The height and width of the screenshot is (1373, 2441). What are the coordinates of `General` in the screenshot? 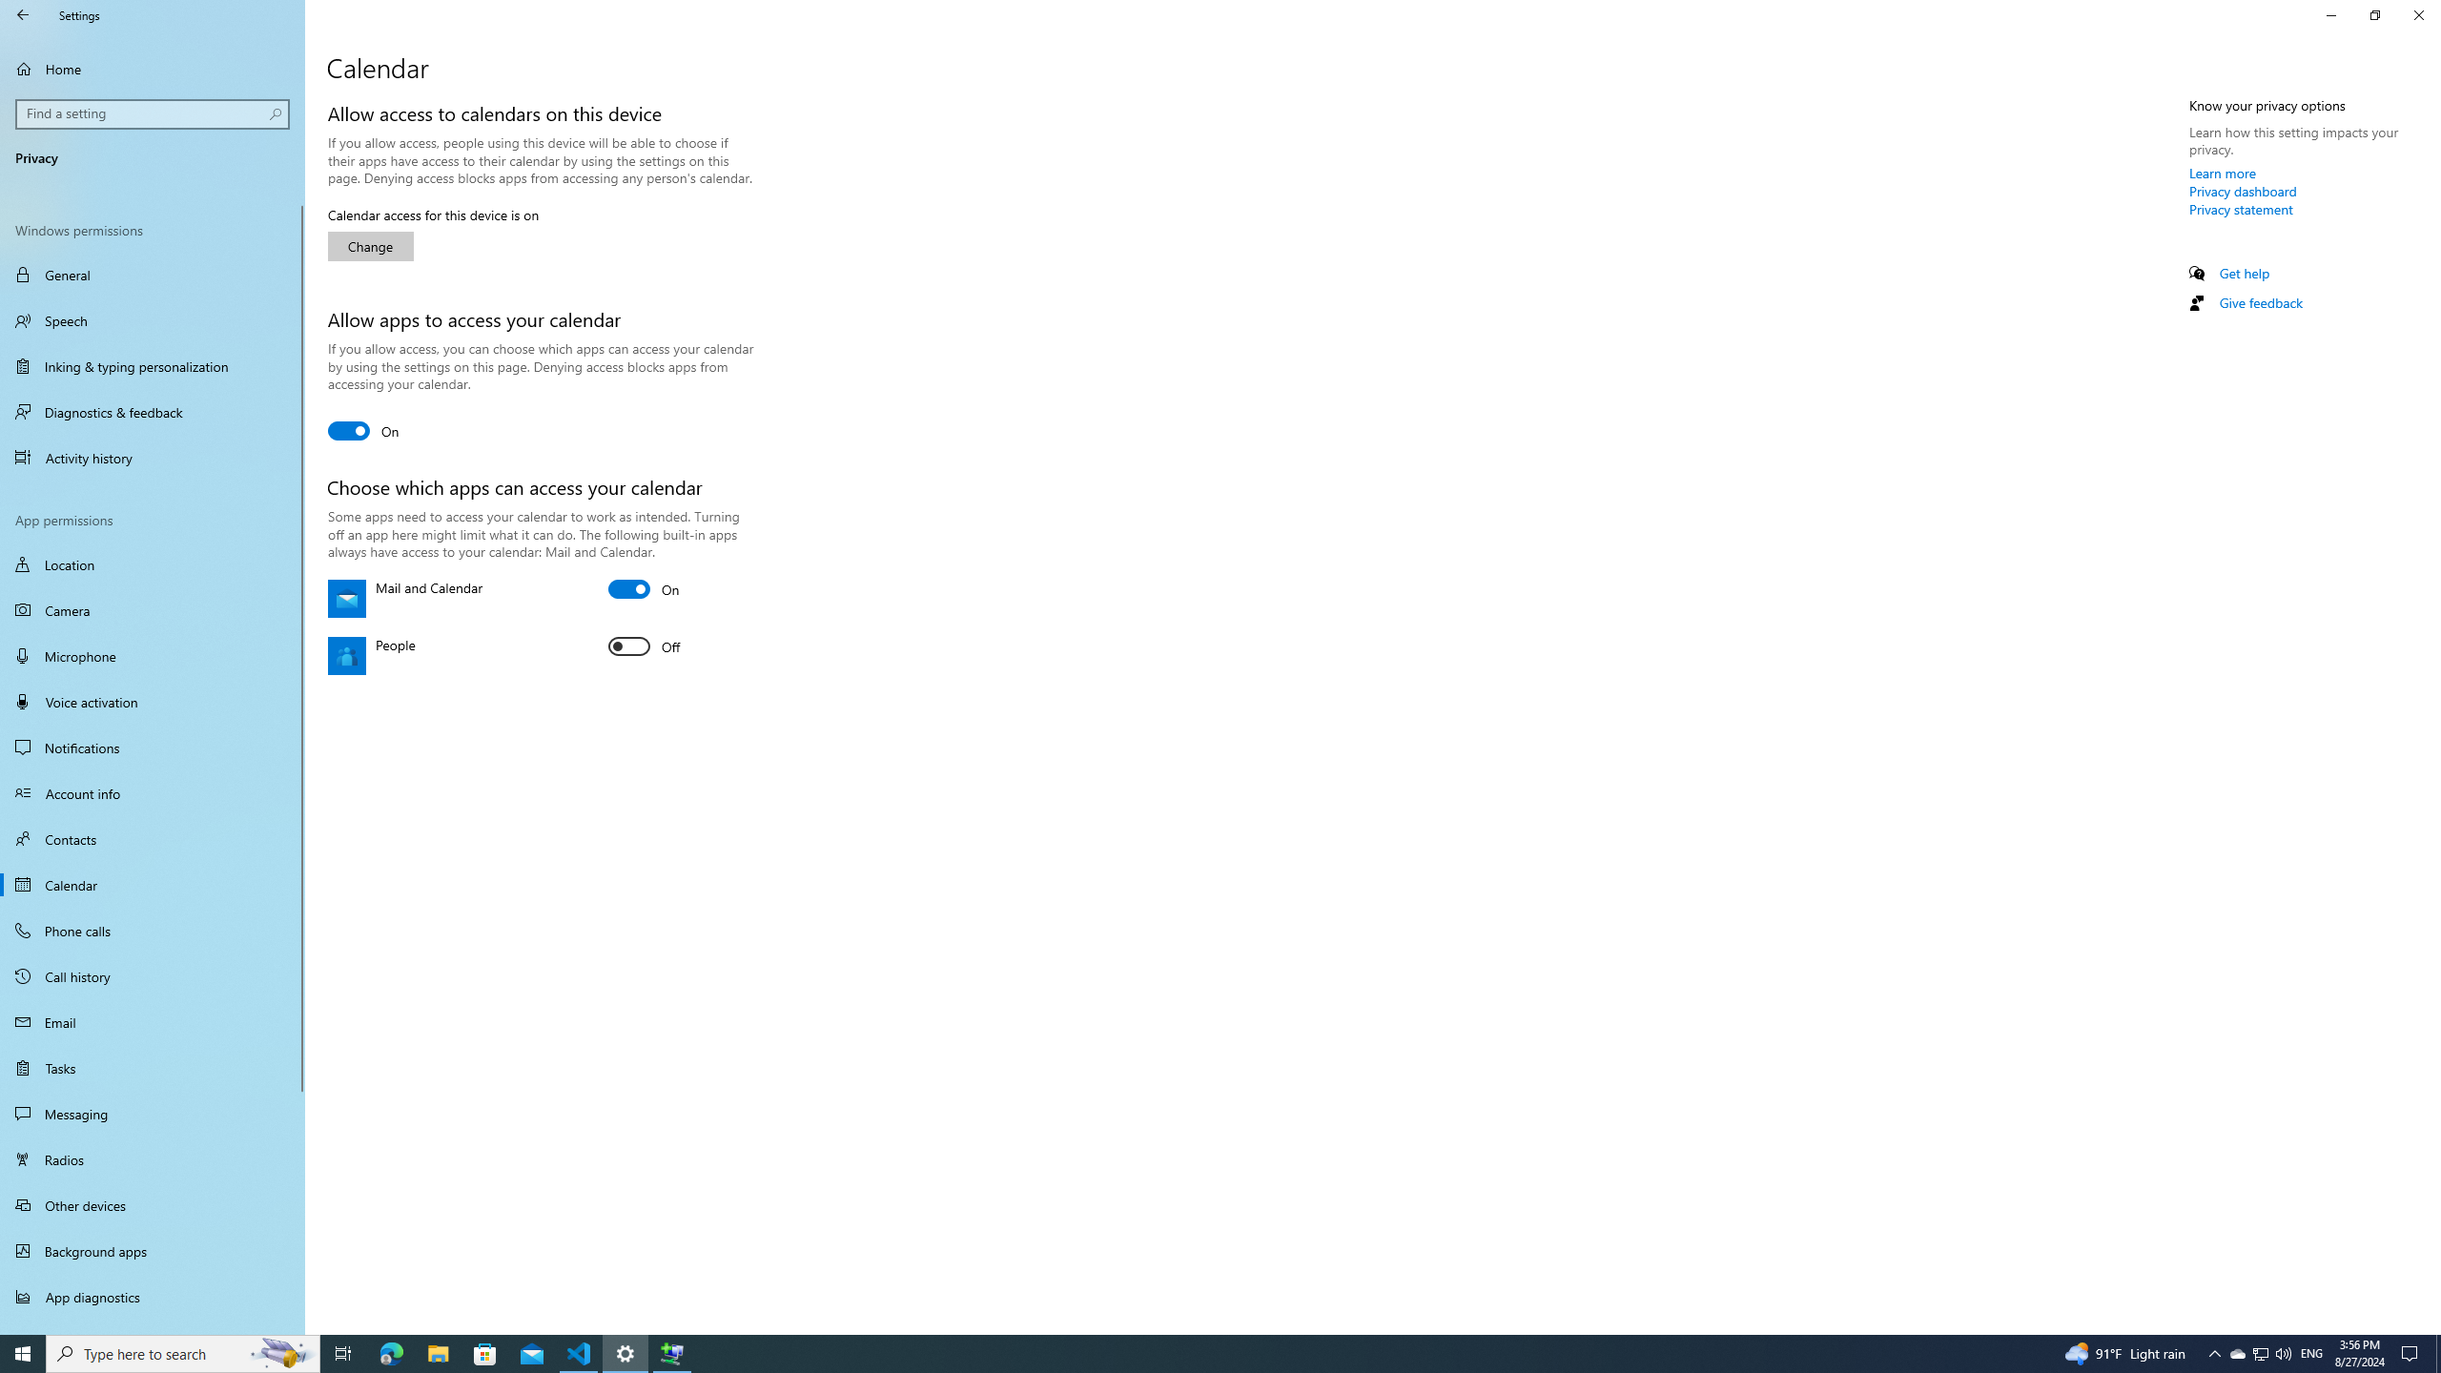 It's located at (153, 275).